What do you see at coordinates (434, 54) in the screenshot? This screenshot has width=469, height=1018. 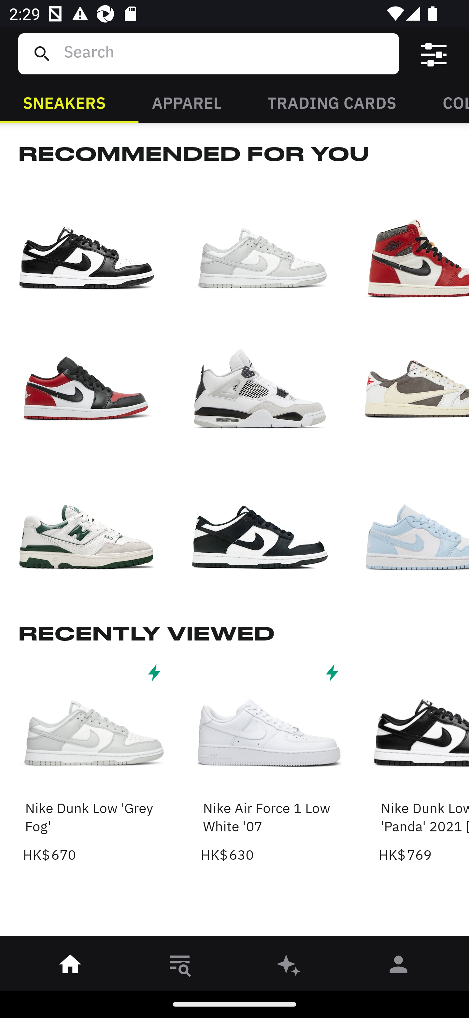 I see `` at bounding box center [434, 54].